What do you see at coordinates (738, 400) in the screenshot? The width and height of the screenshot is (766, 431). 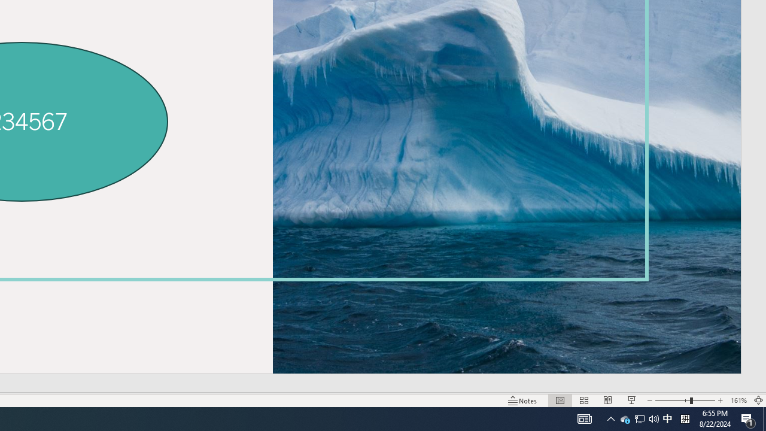 I see `Zoom 161%` at bounding box center [738, 400].